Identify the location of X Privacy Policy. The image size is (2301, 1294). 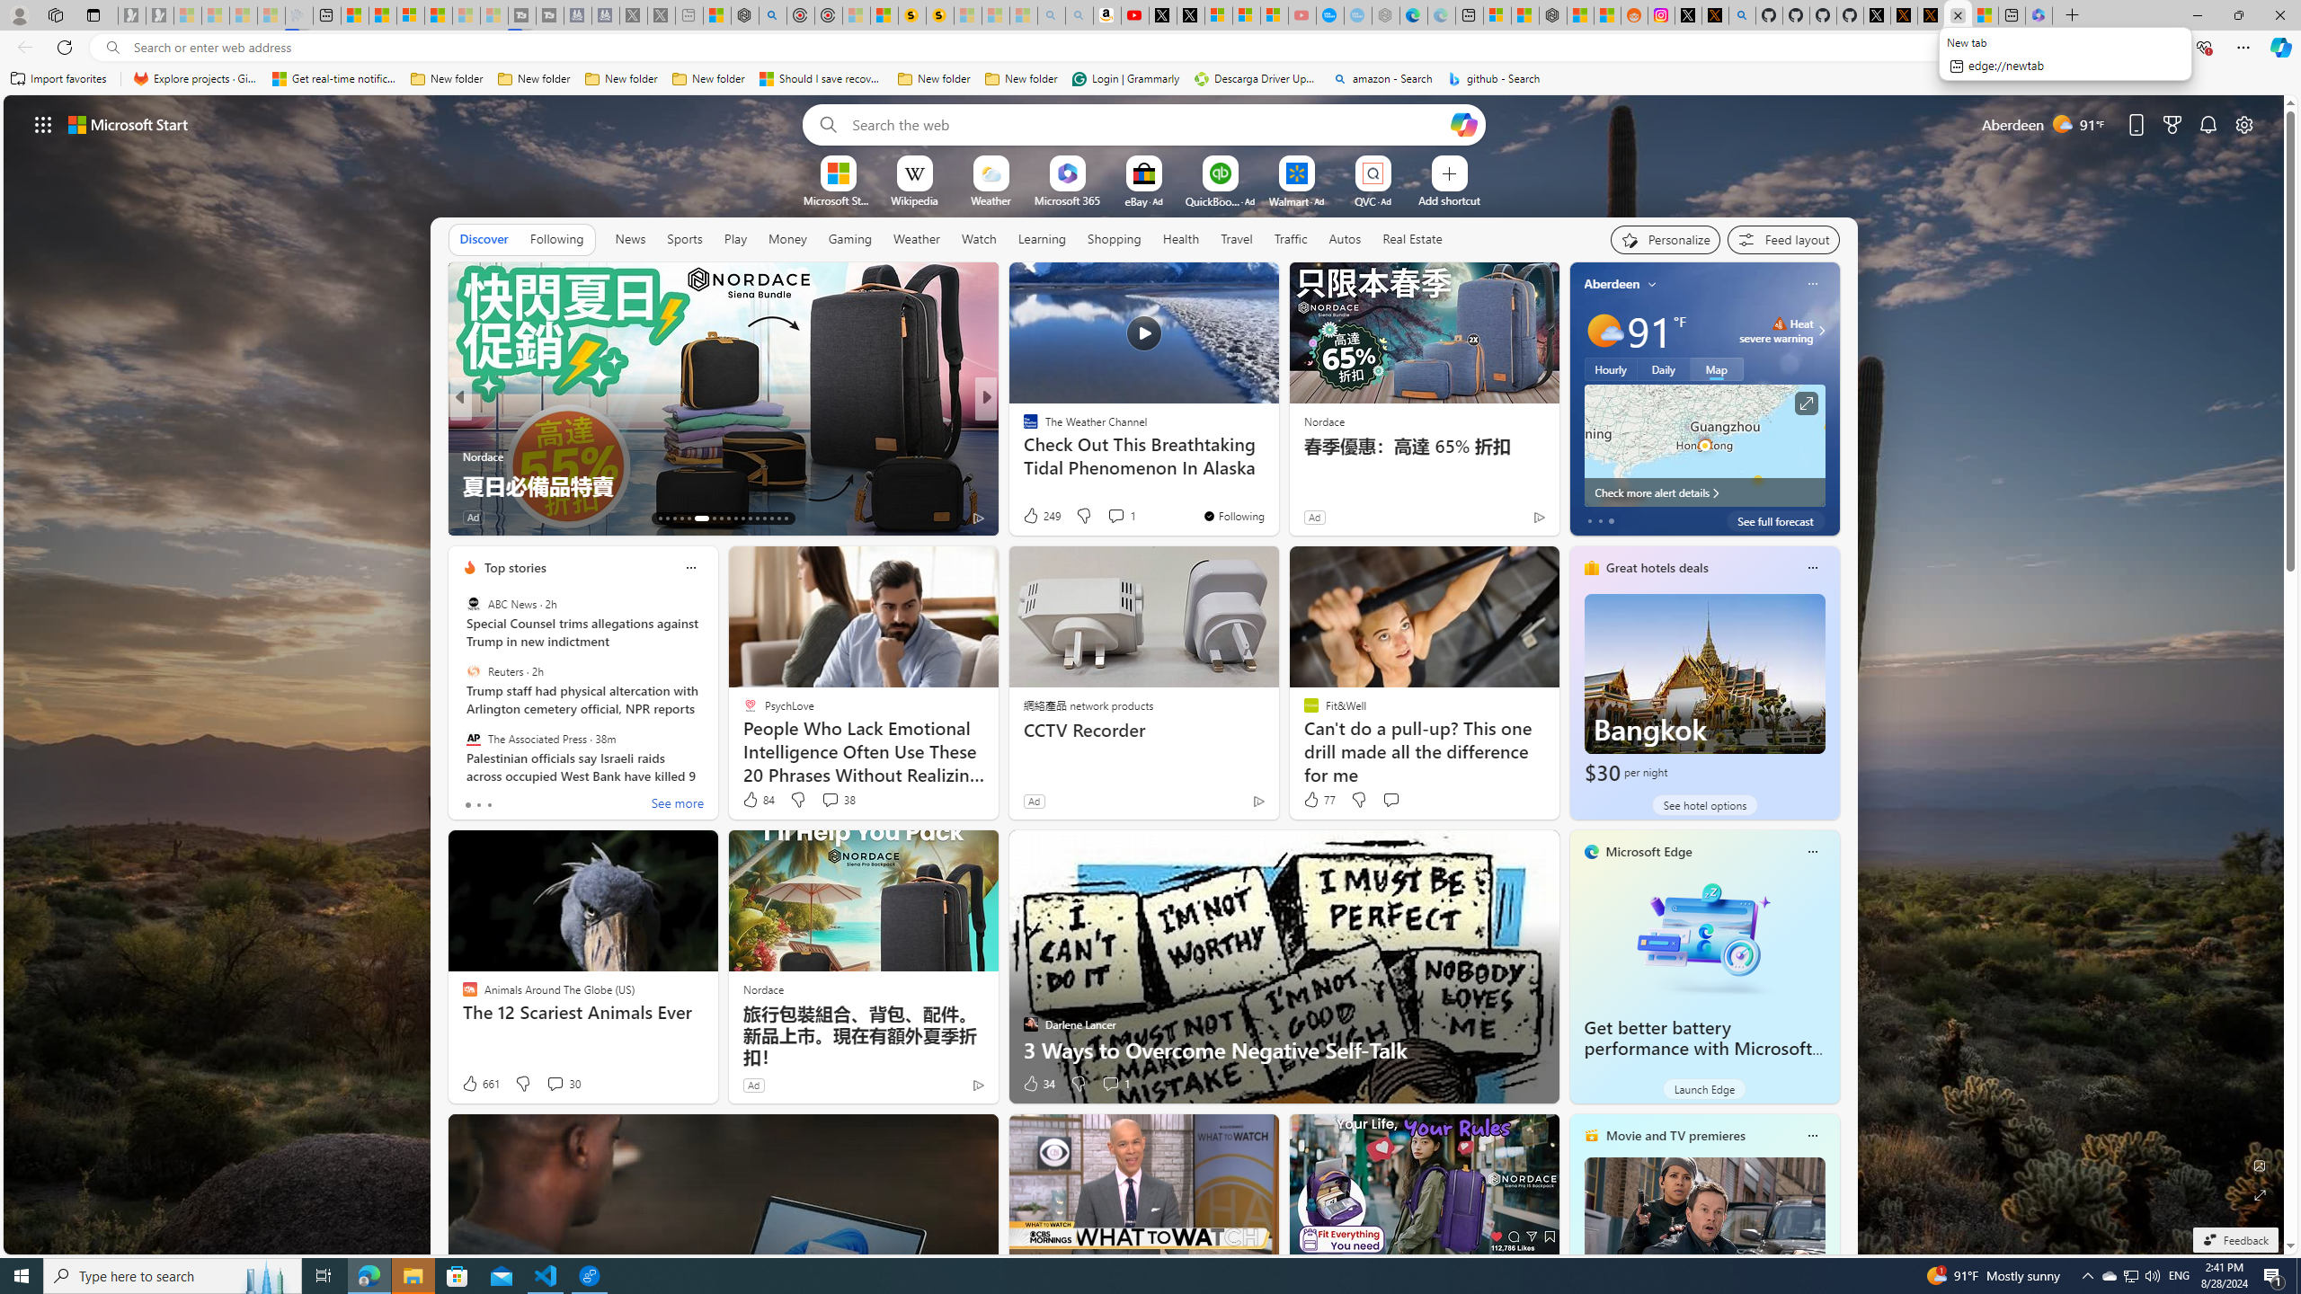
(1930, 15).